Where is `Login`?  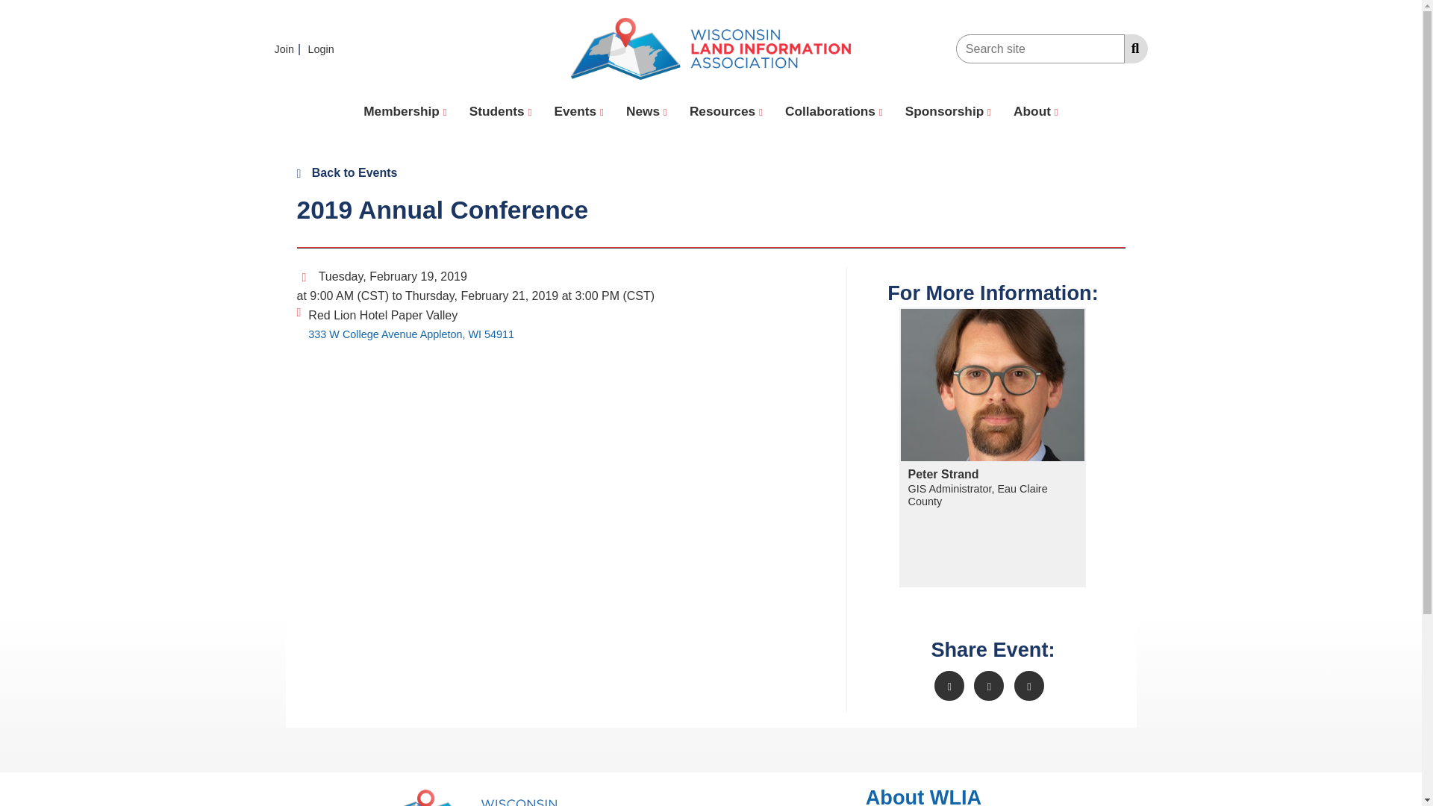
Login is located at coordinates (322, 49).